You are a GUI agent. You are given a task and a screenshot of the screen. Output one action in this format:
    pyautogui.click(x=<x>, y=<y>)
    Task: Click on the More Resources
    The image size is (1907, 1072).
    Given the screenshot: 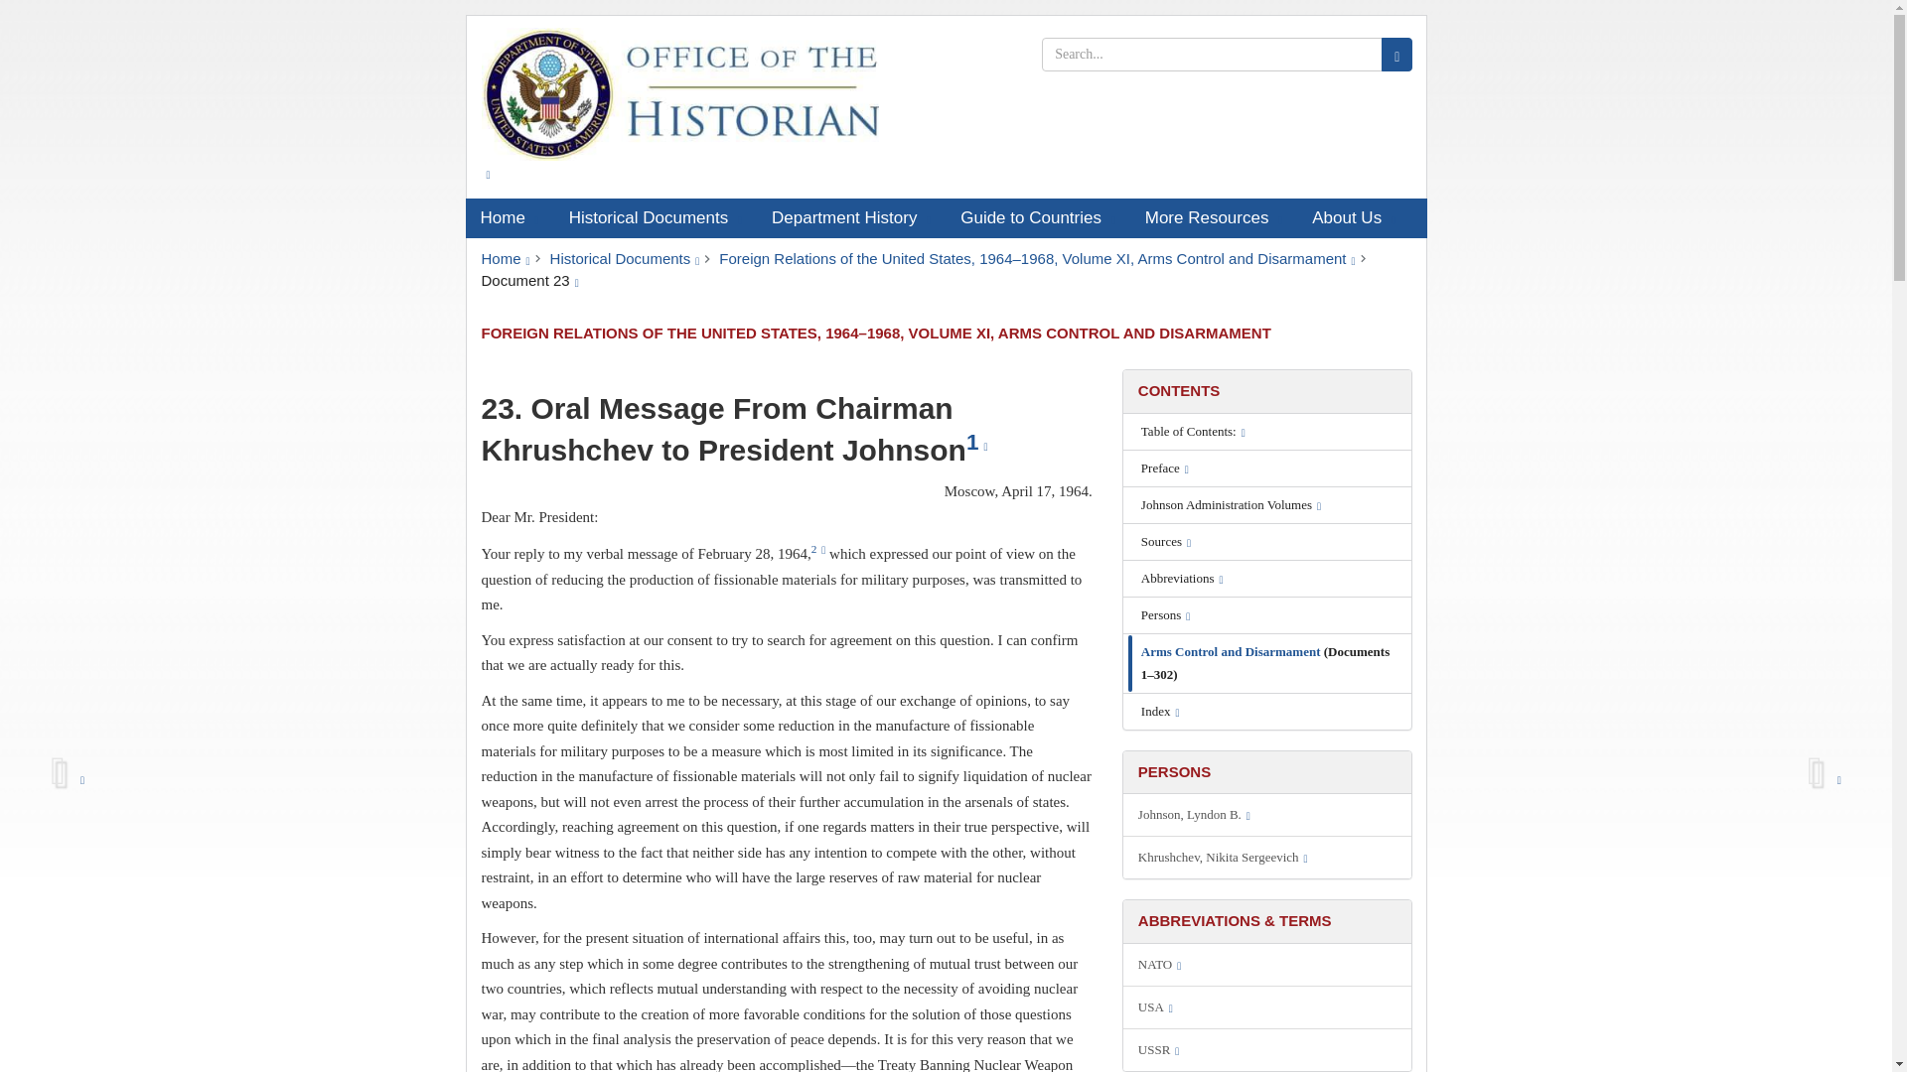 What is the action you would take?
    pyautogui.click(x=1214, y=217)
    